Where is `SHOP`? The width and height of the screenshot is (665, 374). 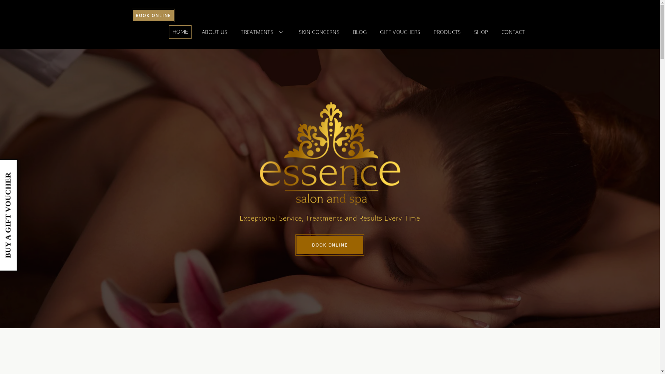 SHOP is located at coordinates (481, 32).